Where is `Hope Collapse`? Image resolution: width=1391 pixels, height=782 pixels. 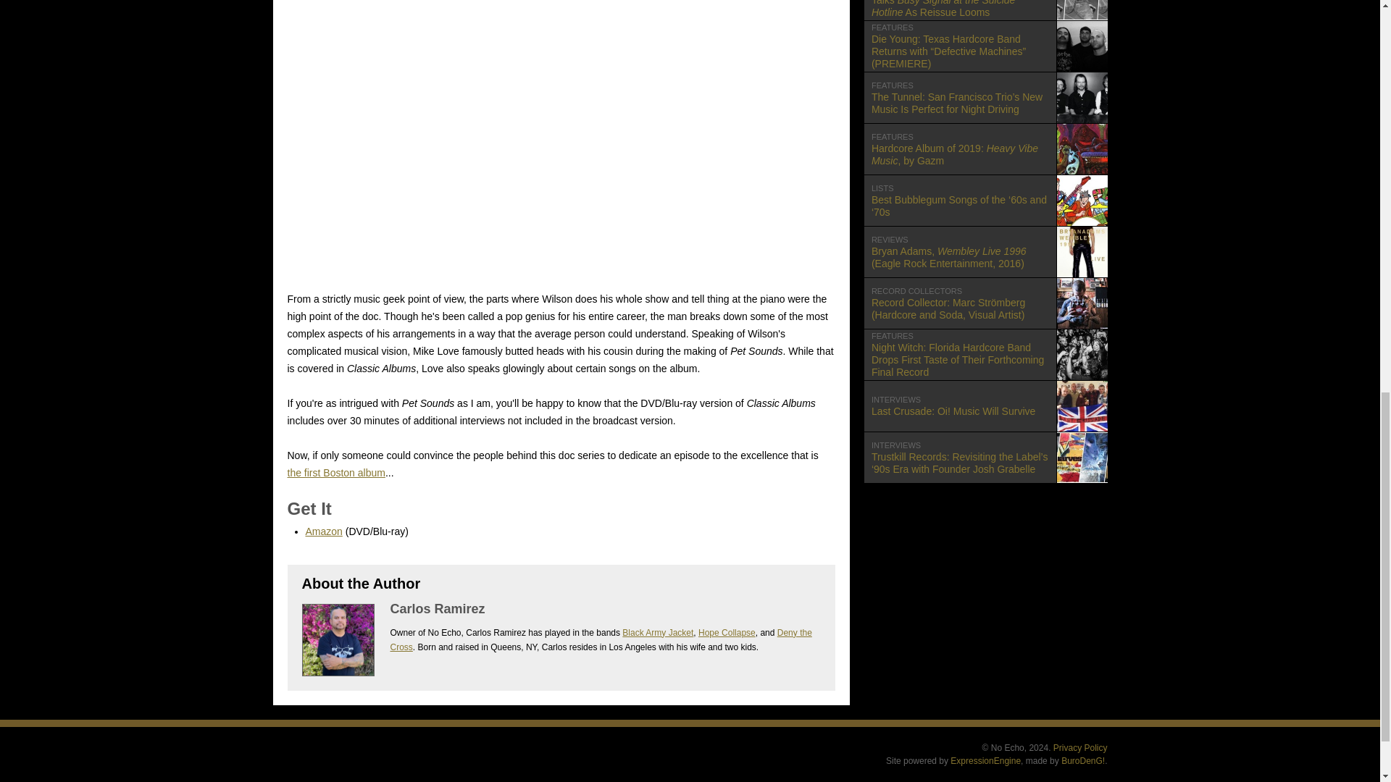
Hope Collapse is located at coordinates (335, 472).